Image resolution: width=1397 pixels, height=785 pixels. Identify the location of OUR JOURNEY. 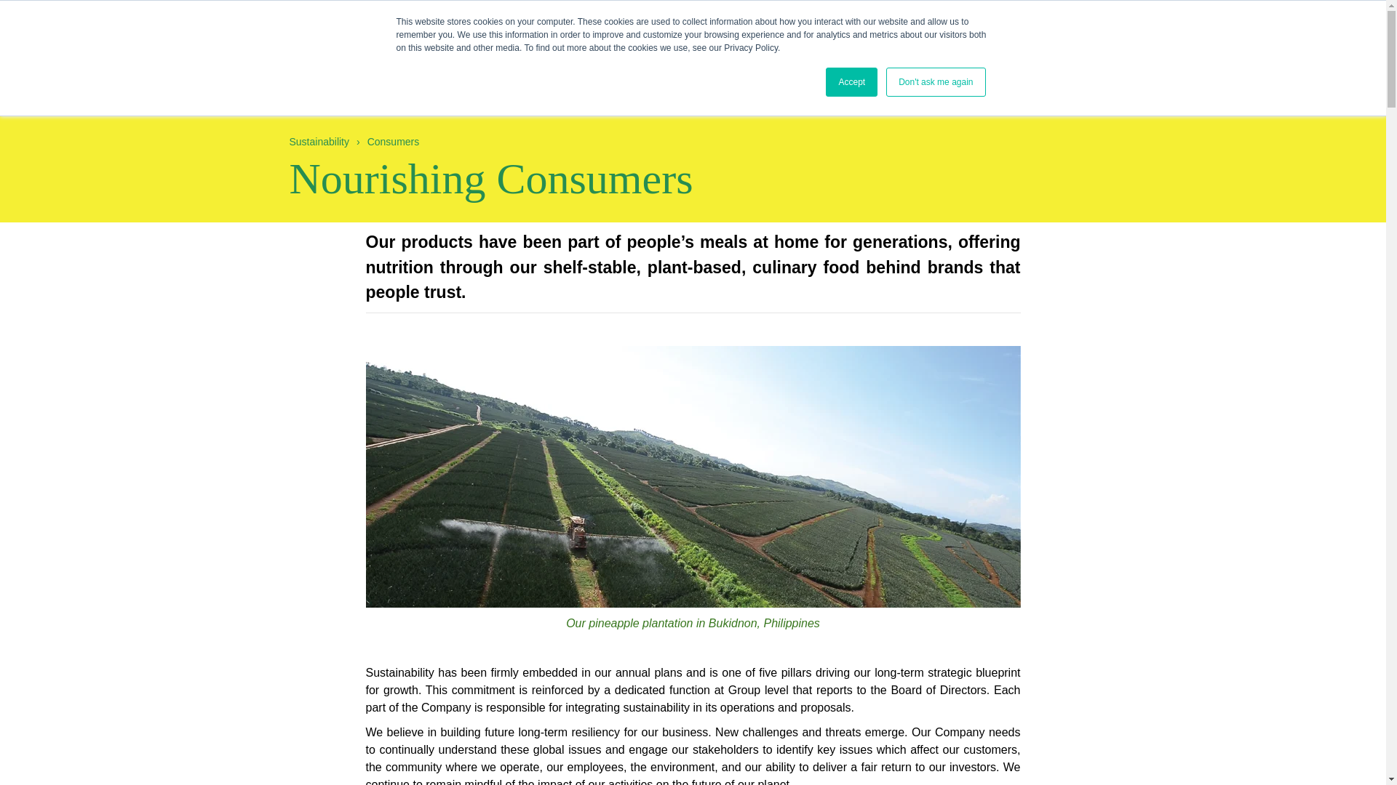
(422, 79).